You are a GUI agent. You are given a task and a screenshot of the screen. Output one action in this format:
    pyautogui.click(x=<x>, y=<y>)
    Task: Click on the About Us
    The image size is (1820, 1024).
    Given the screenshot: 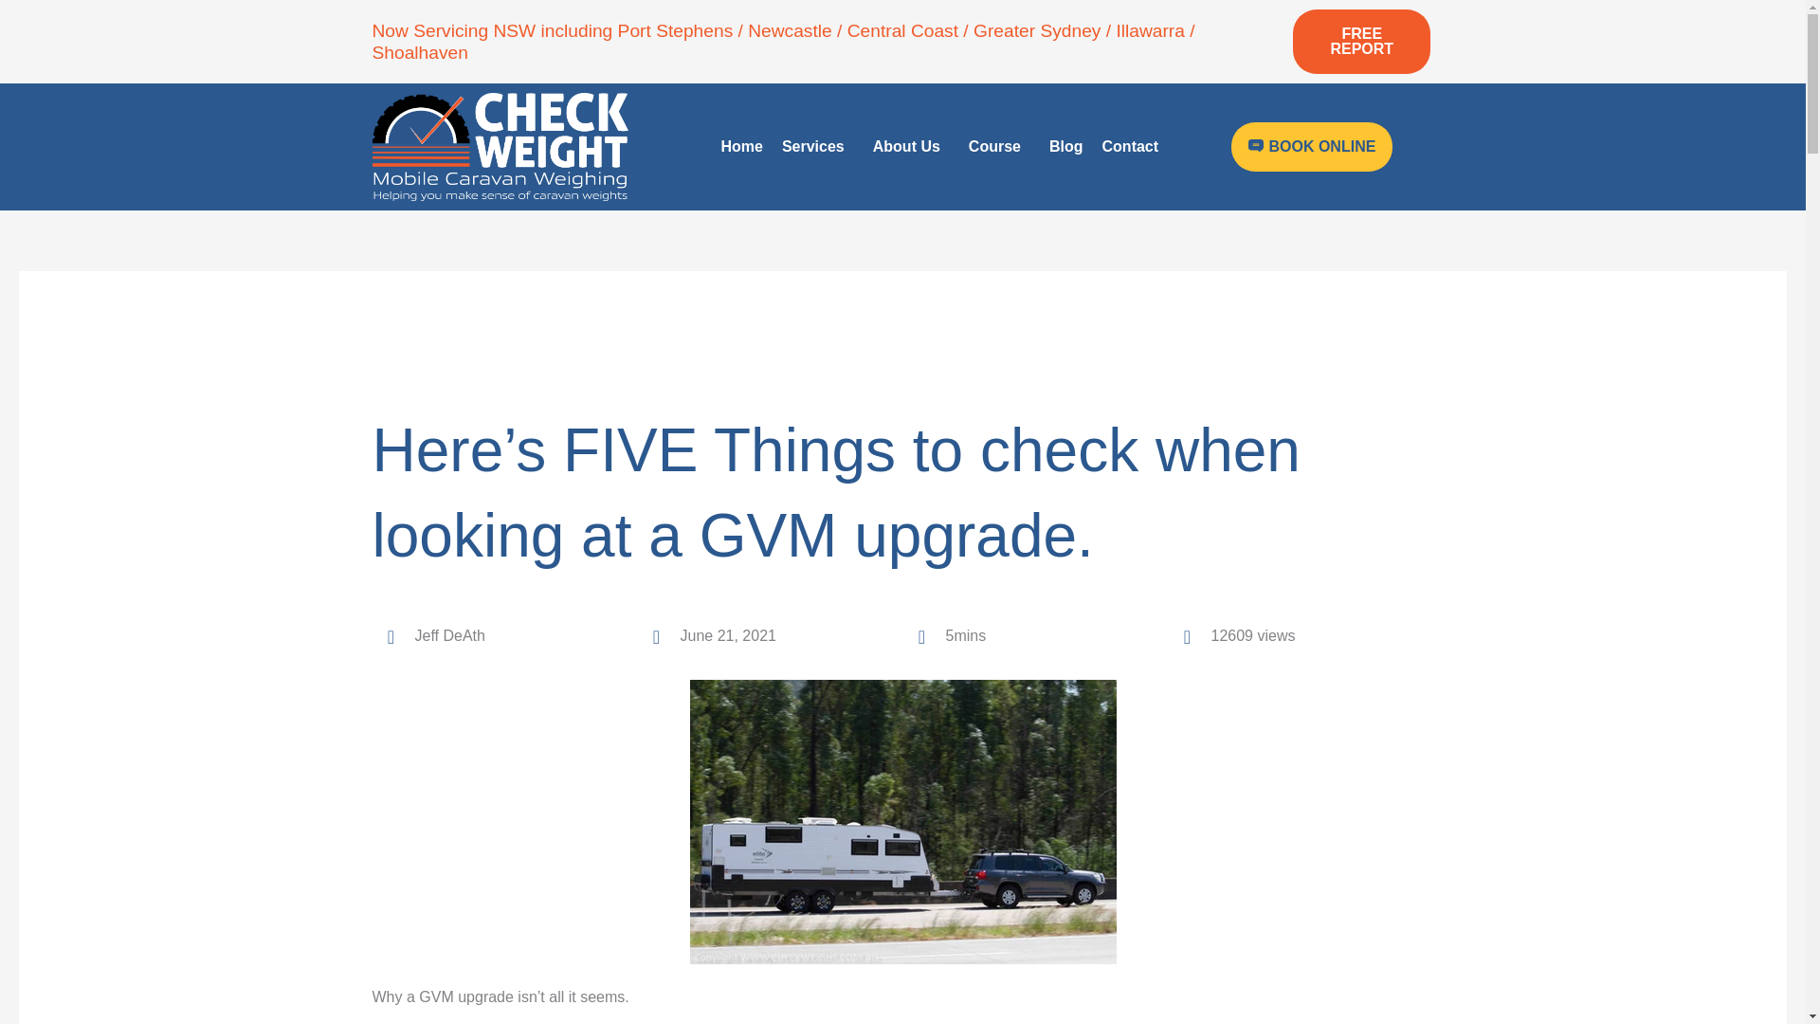 What is the action you would take?
    pyautogui.click(x=910, y=146)
    